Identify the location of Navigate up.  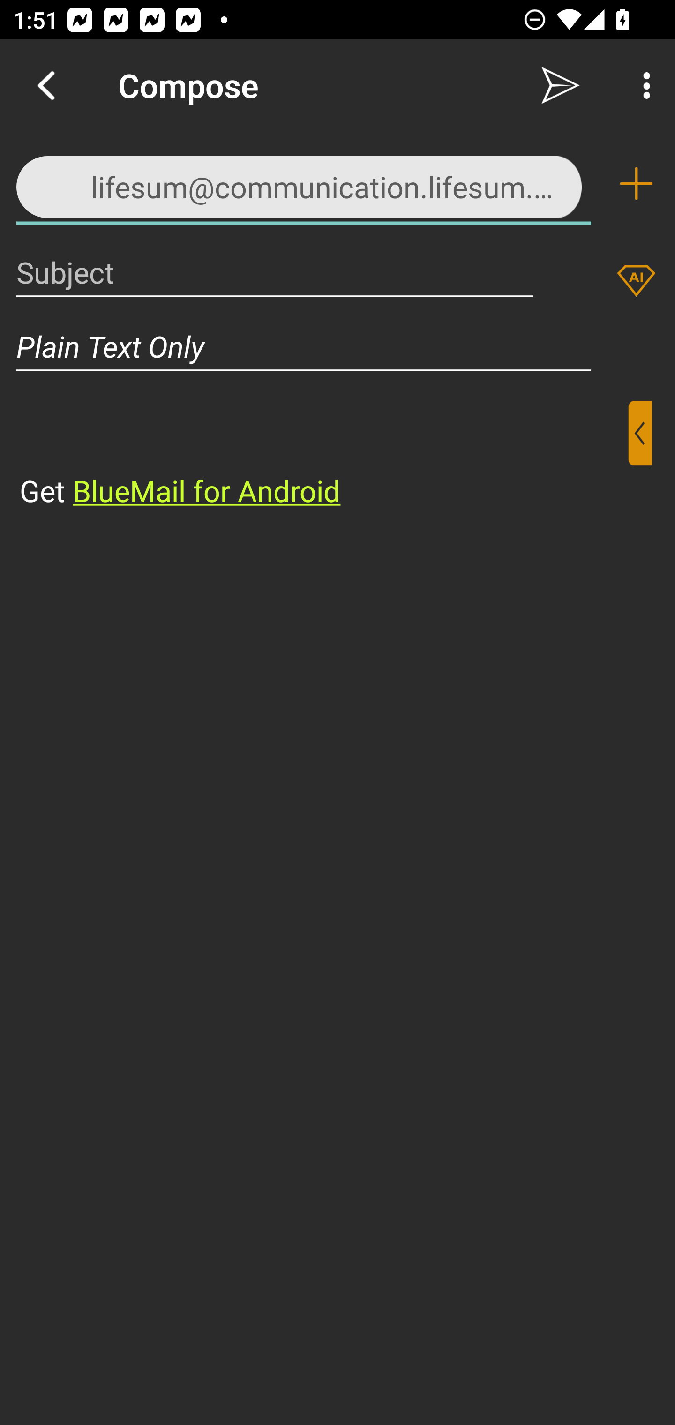
(46, 85).